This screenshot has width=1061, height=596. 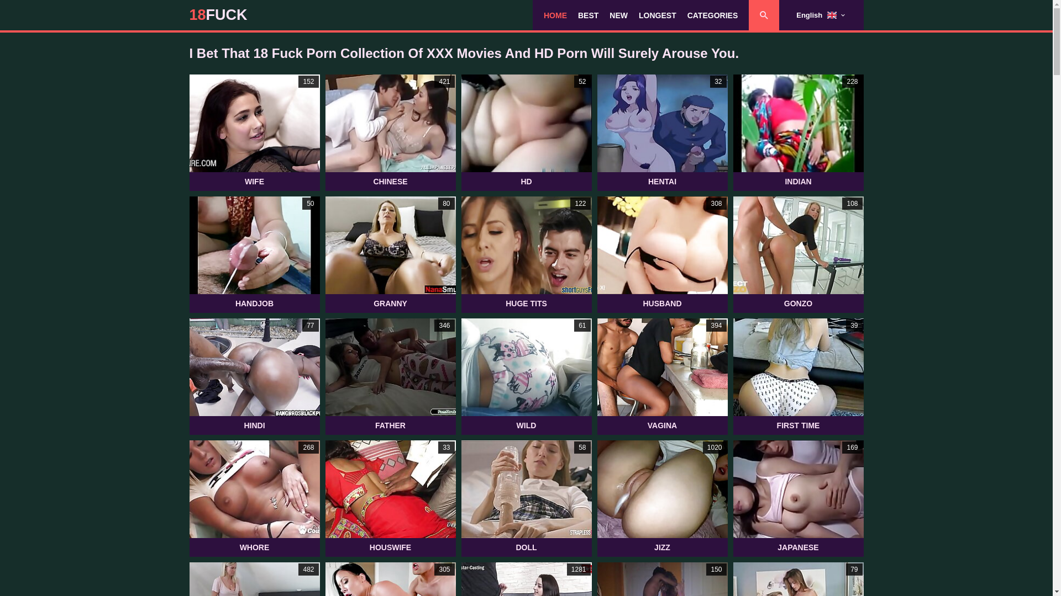 What do you see at coordinates (390, 255) in the screenshot?
I see `80
GRANNY` at bounding box center [390, 255].